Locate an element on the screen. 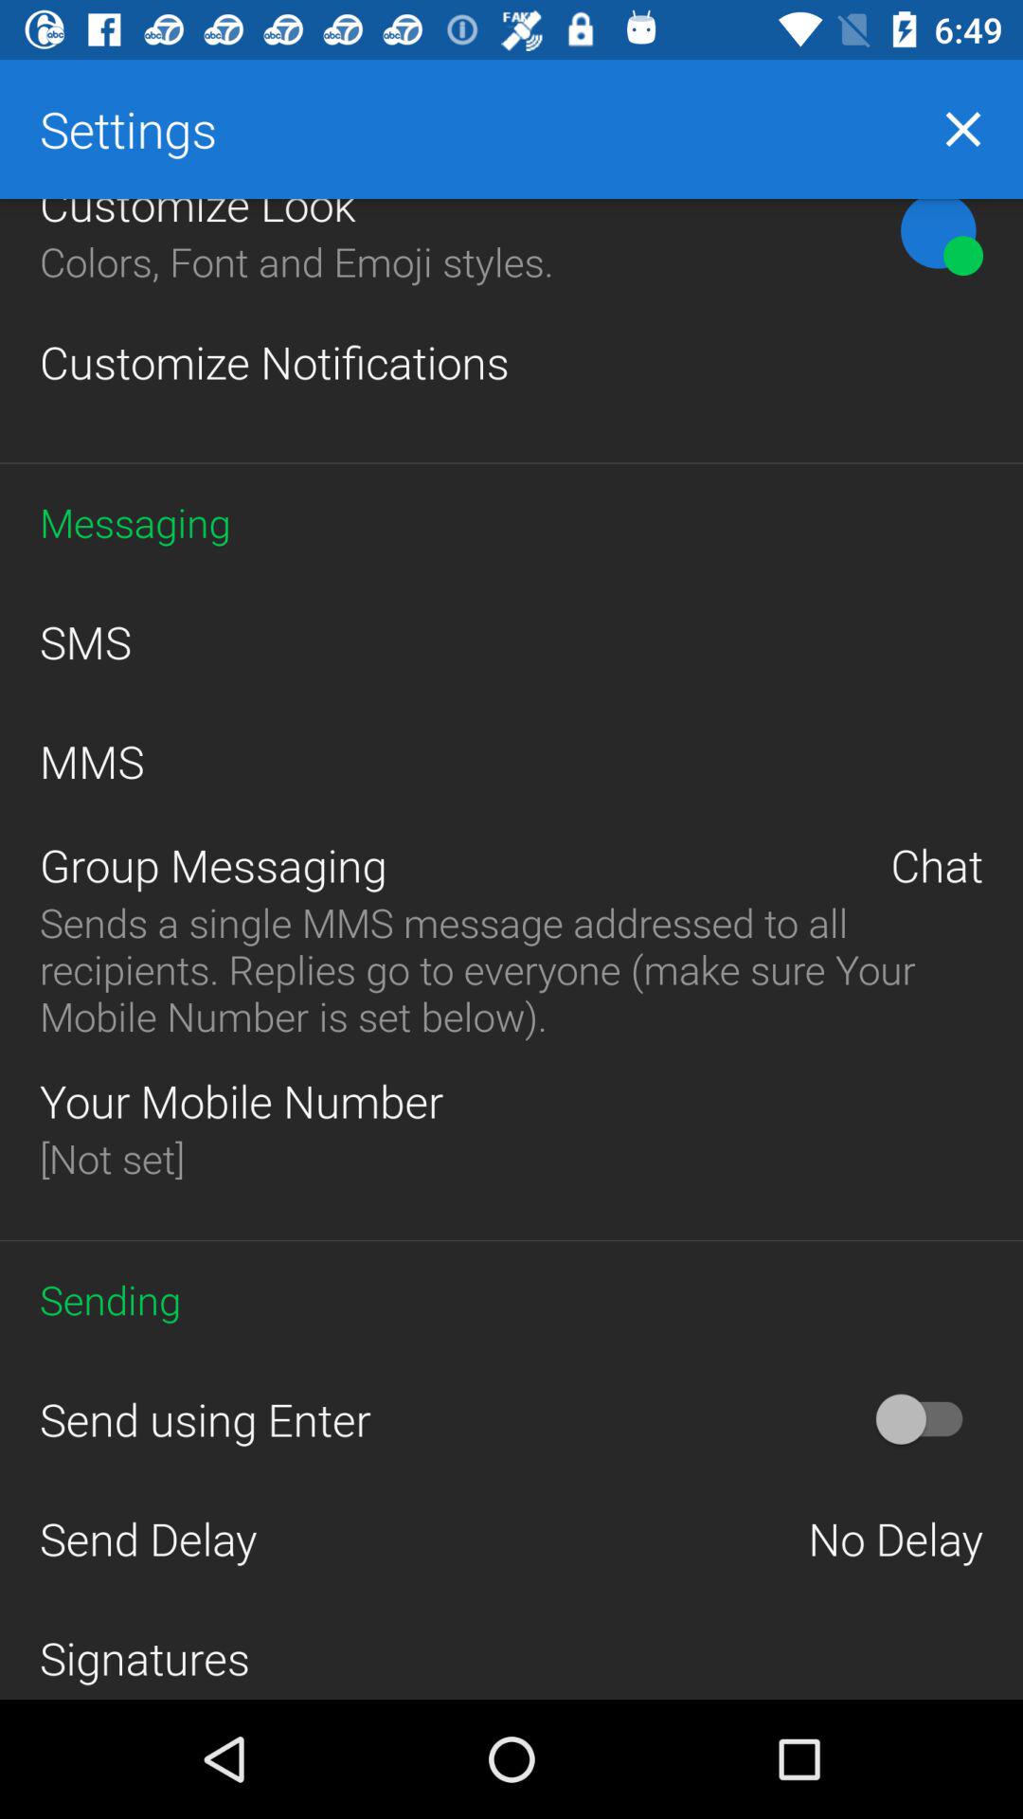 The height and width of the screenshot is (1819, 1023). turn off the icon next to settings icon is located at coordinates (962, 129).